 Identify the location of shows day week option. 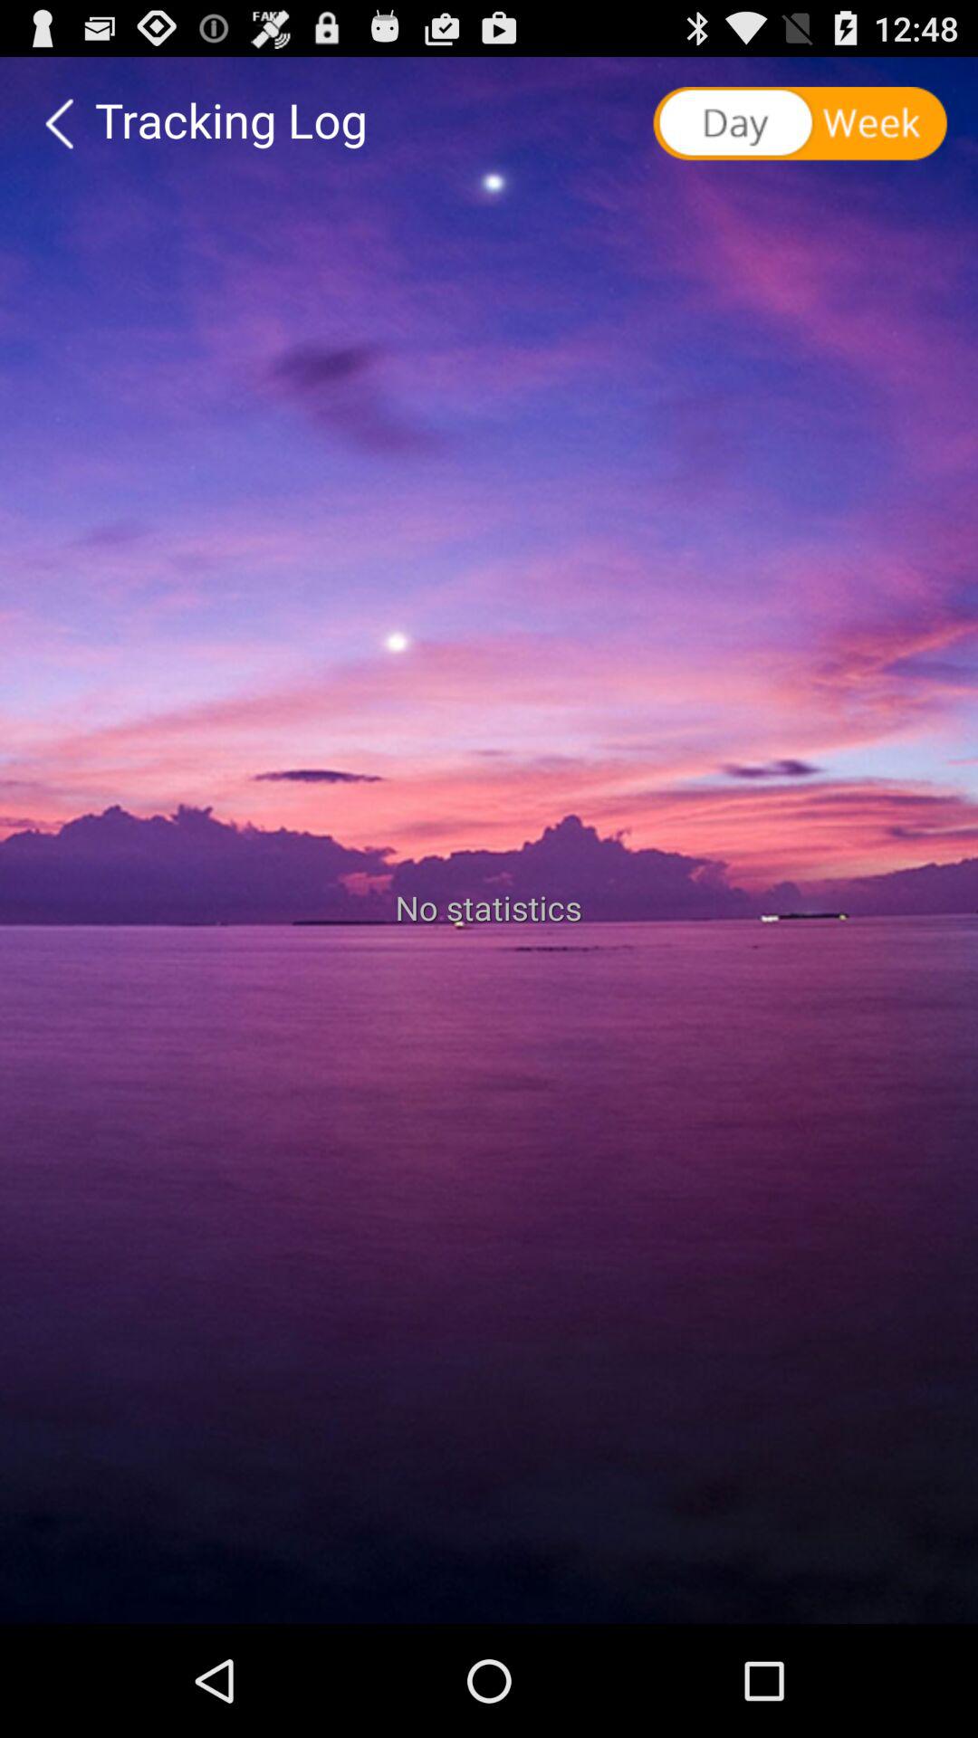
(802, 124).